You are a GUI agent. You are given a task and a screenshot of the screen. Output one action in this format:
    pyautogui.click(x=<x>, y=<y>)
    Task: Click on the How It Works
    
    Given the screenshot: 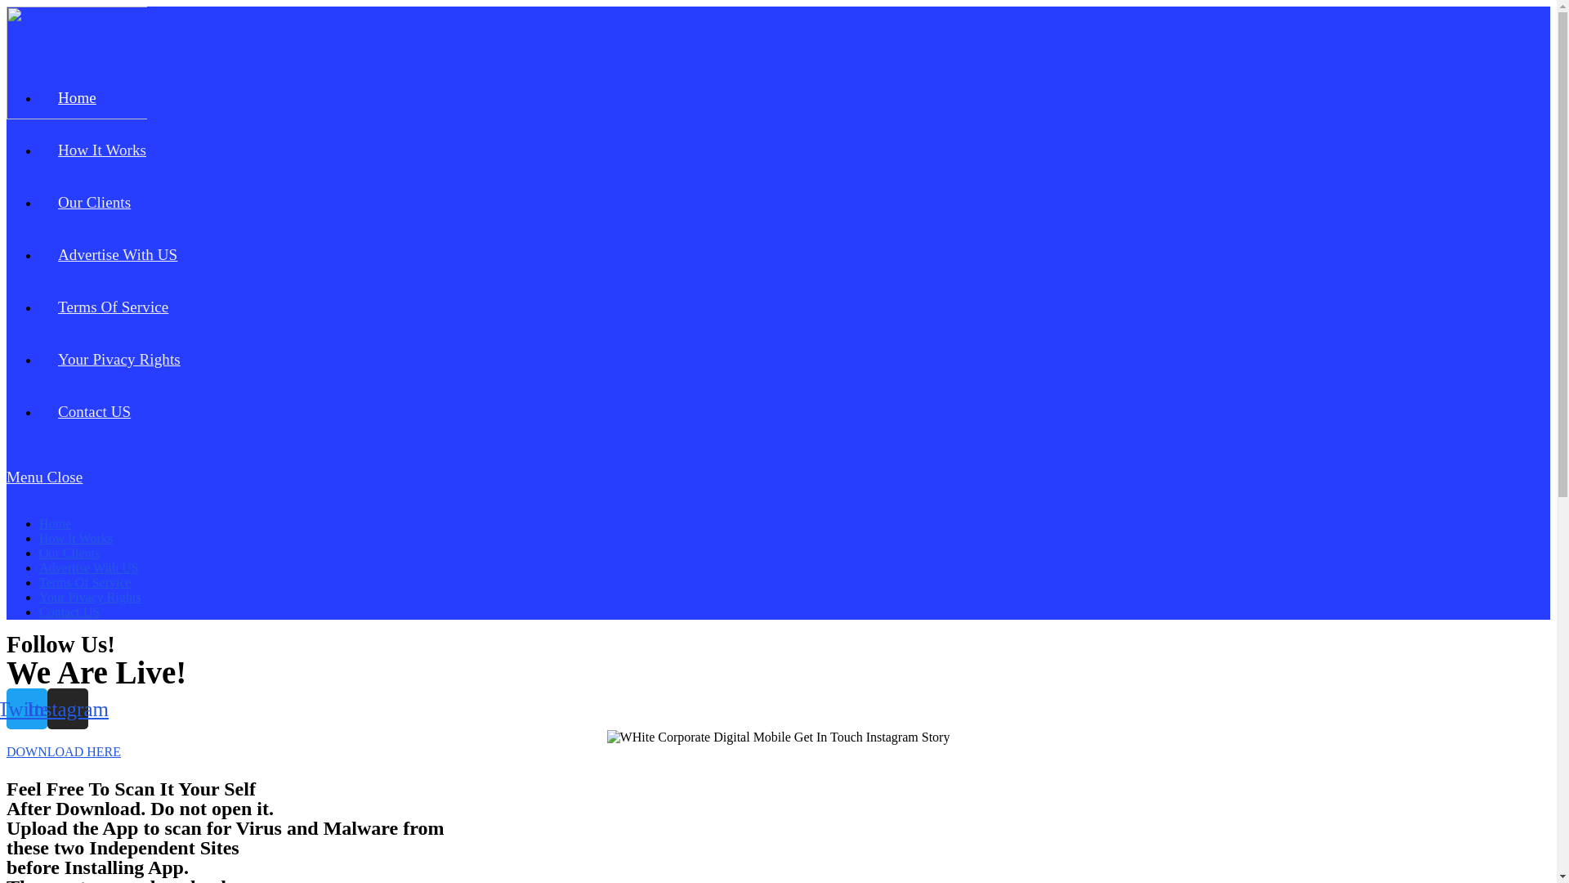 What is the action you would take?
    pyautogui.click(x=76, y=538)
    